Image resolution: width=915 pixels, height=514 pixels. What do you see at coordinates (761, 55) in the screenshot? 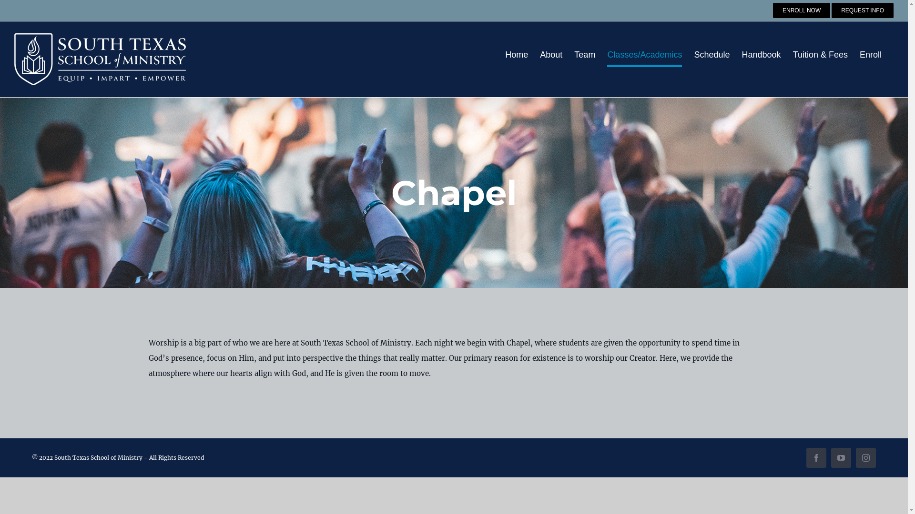
I see `Handbook` at bounding box center [761, 55].